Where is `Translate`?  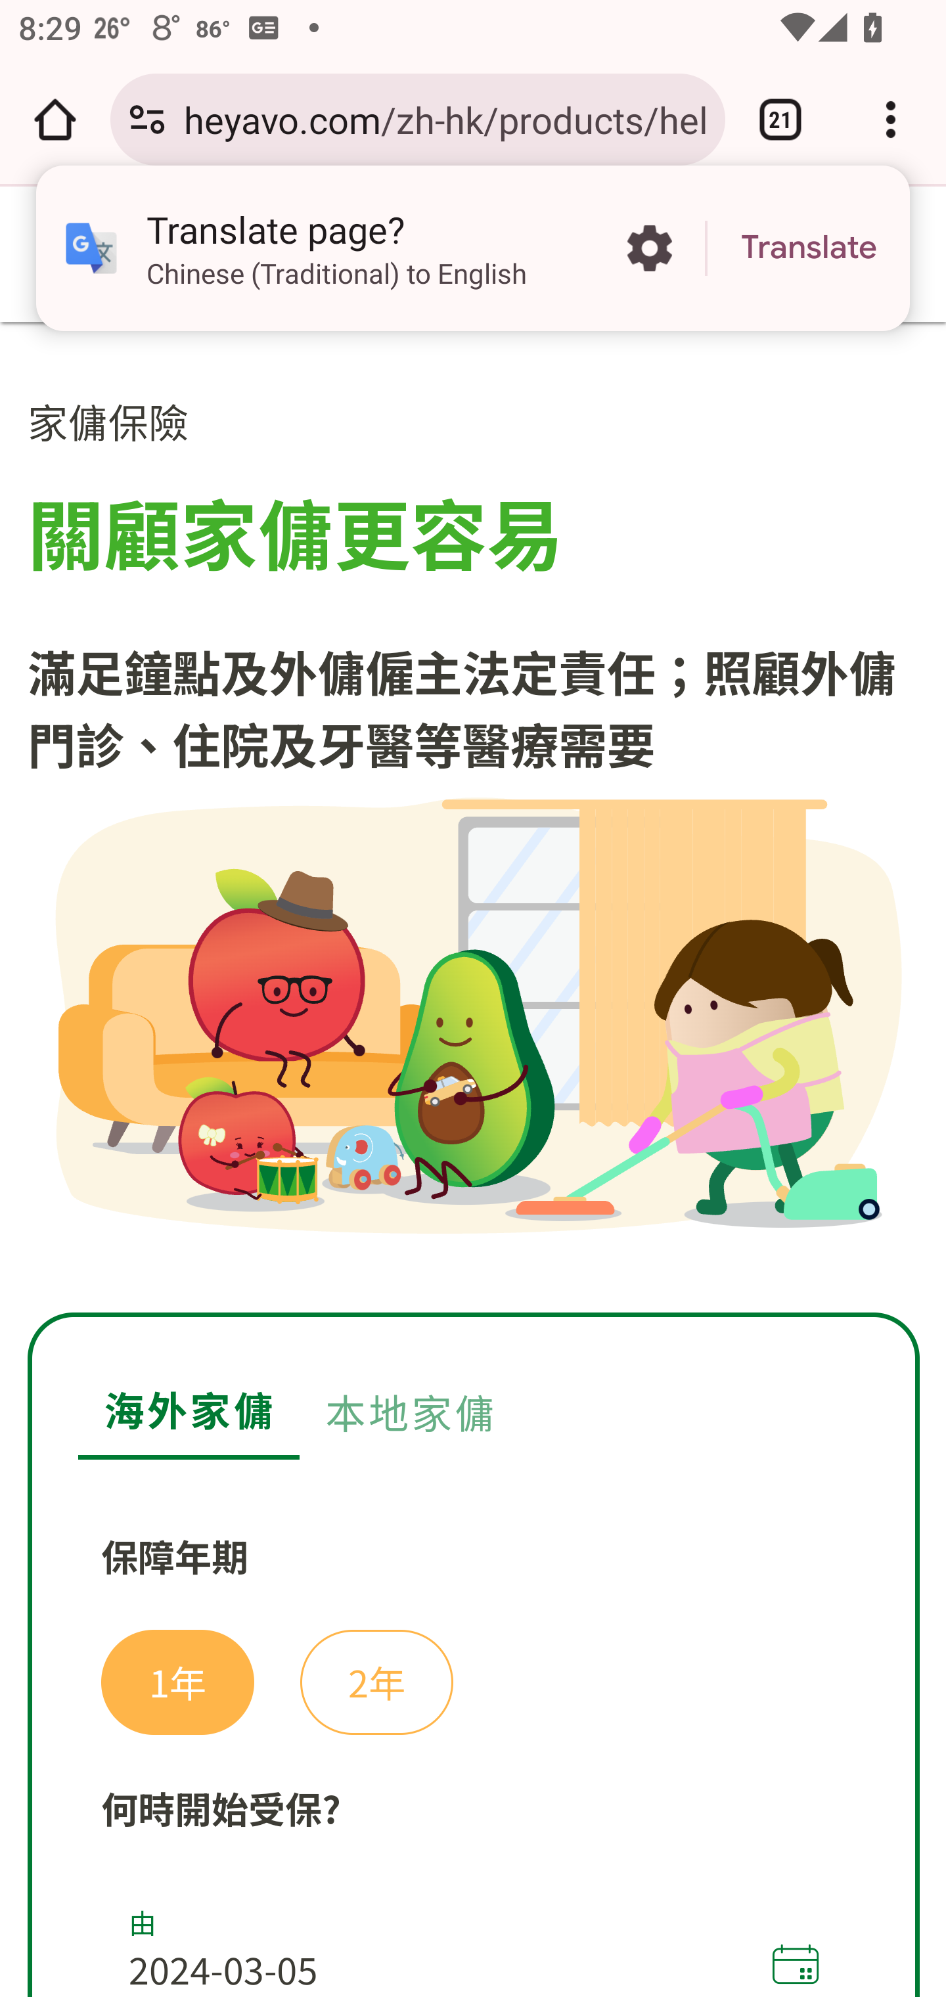 Translate is located at coordinates (809, 248).